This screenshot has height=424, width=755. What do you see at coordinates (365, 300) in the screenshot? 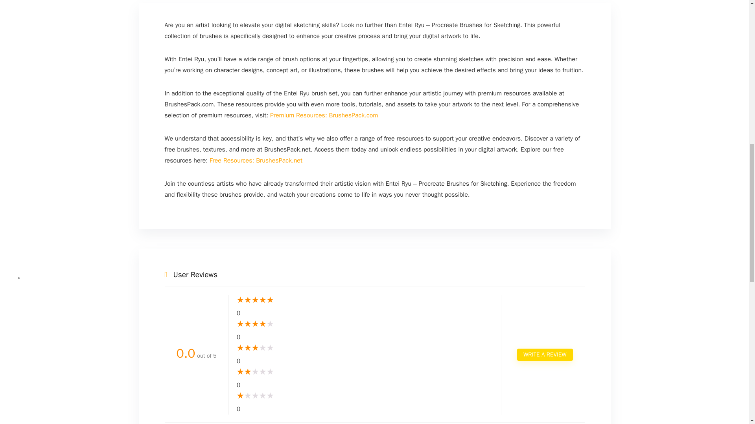
I see `Rated 5 out of 5` at bounding box center [365, 300].